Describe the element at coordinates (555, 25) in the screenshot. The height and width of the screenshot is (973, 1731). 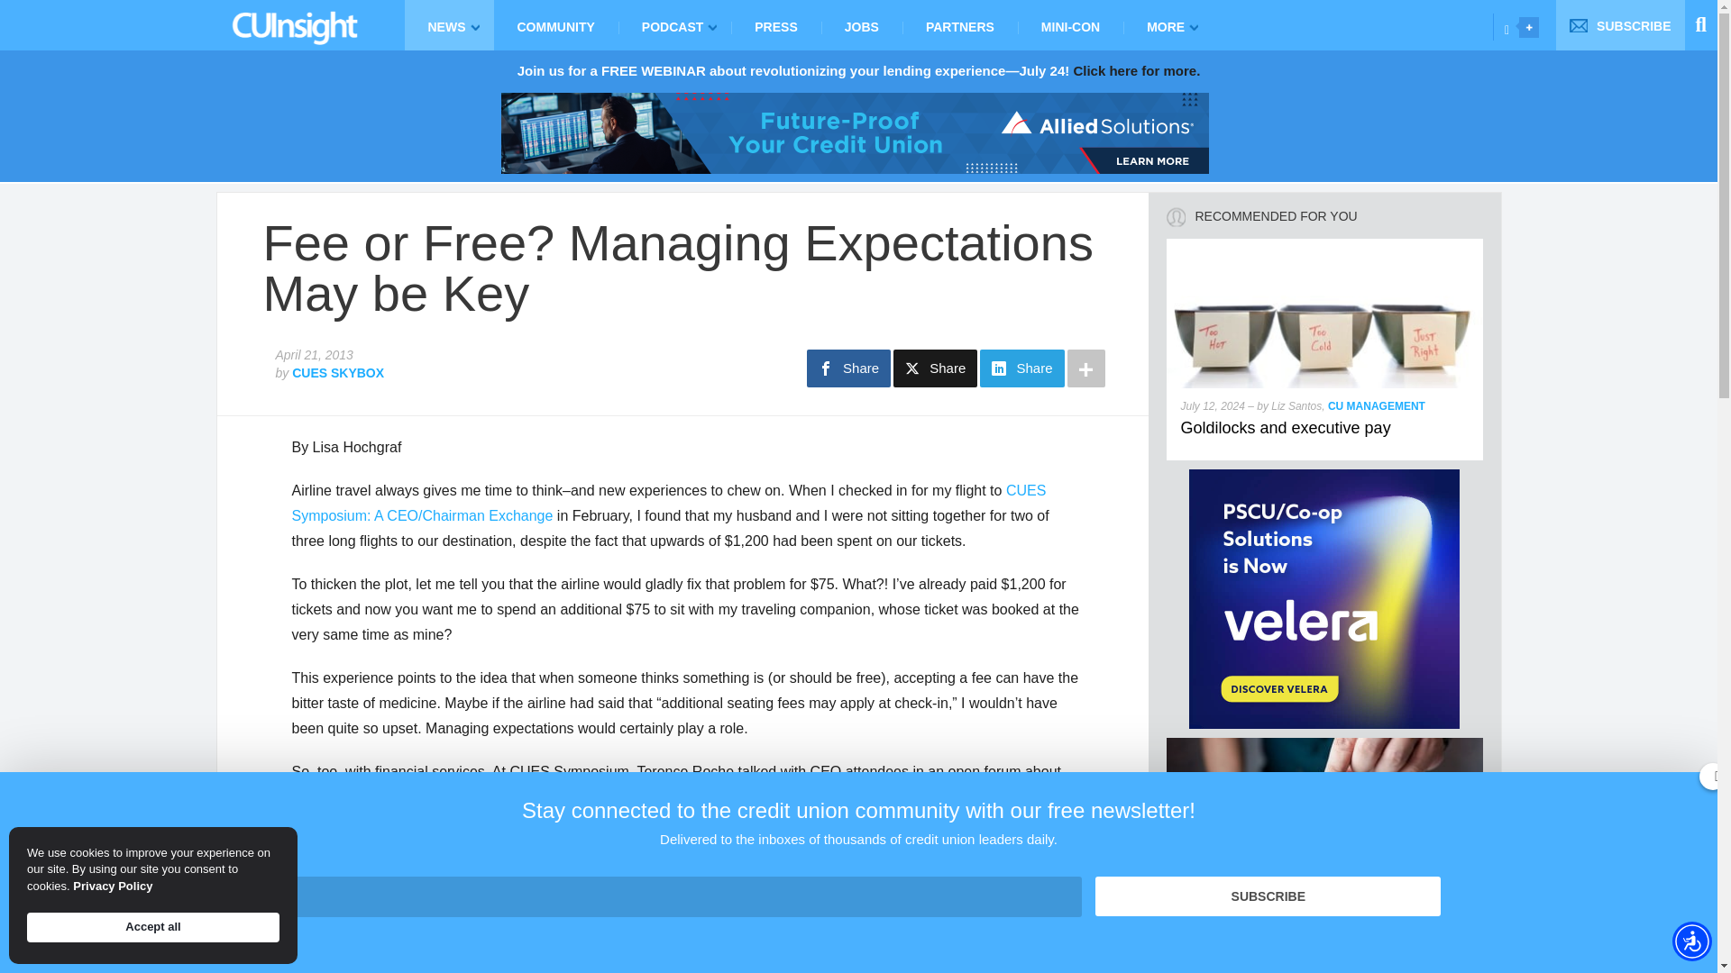
I see `COMMUNITY` at that location.